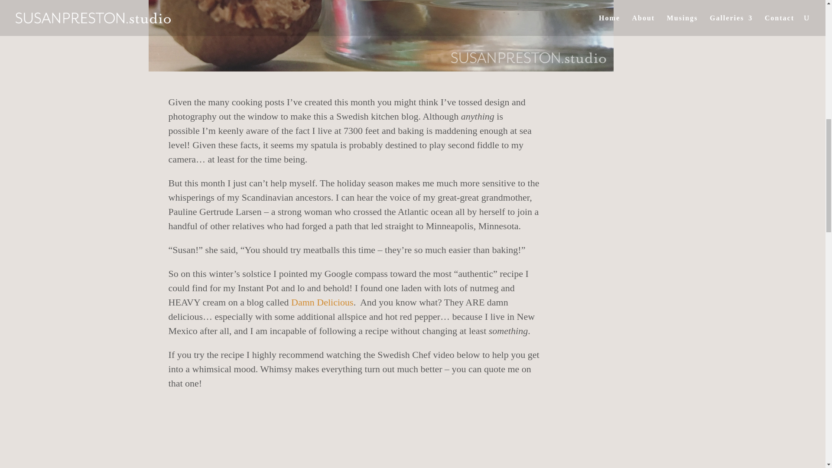  I want to click on Swedish Chef - Meatballs, so click(354, 444).